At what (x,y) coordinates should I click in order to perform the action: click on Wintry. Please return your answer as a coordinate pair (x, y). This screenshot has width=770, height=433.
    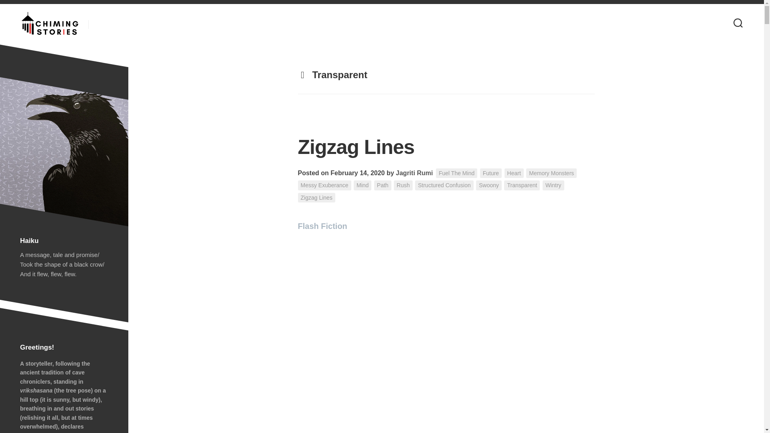
    Looking at the image, I should click on (553, 185).